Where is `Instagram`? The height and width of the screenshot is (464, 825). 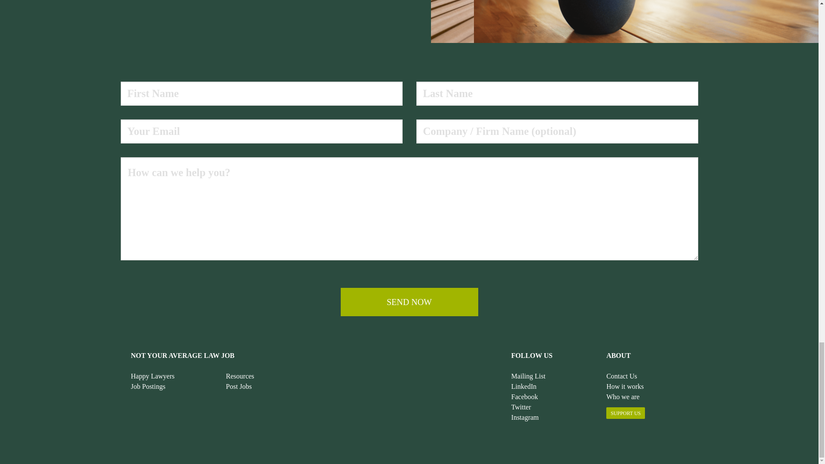
Instagram is located at coordinates (525, 417).